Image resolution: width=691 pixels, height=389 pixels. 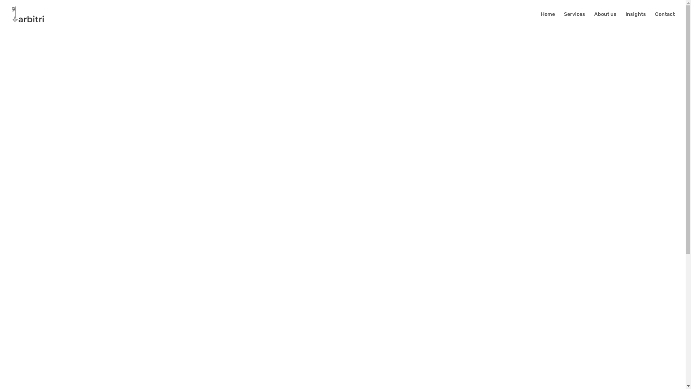 What do you see at coordinates (665, 20) in the screenshot?
I see `Contact` at bounding box center [665, 20].